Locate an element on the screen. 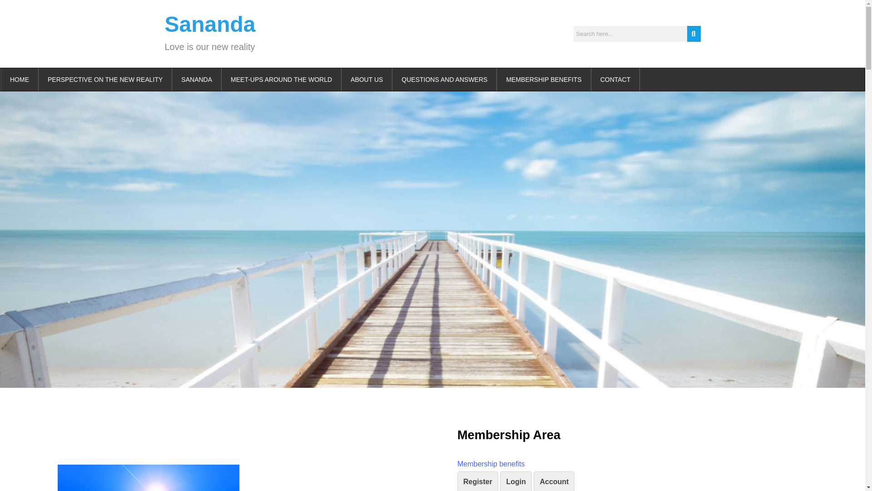  SANANDA is located at coordinates (196, 79).